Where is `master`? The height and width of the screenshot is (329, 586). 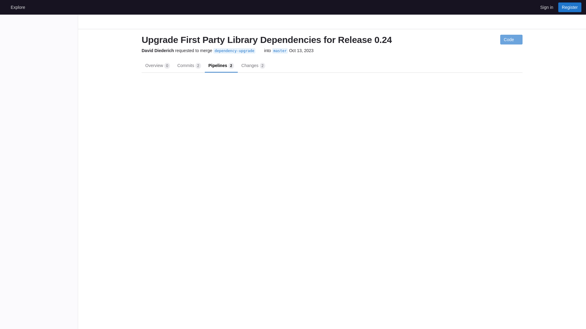 master is located at coordinates (301, 51).